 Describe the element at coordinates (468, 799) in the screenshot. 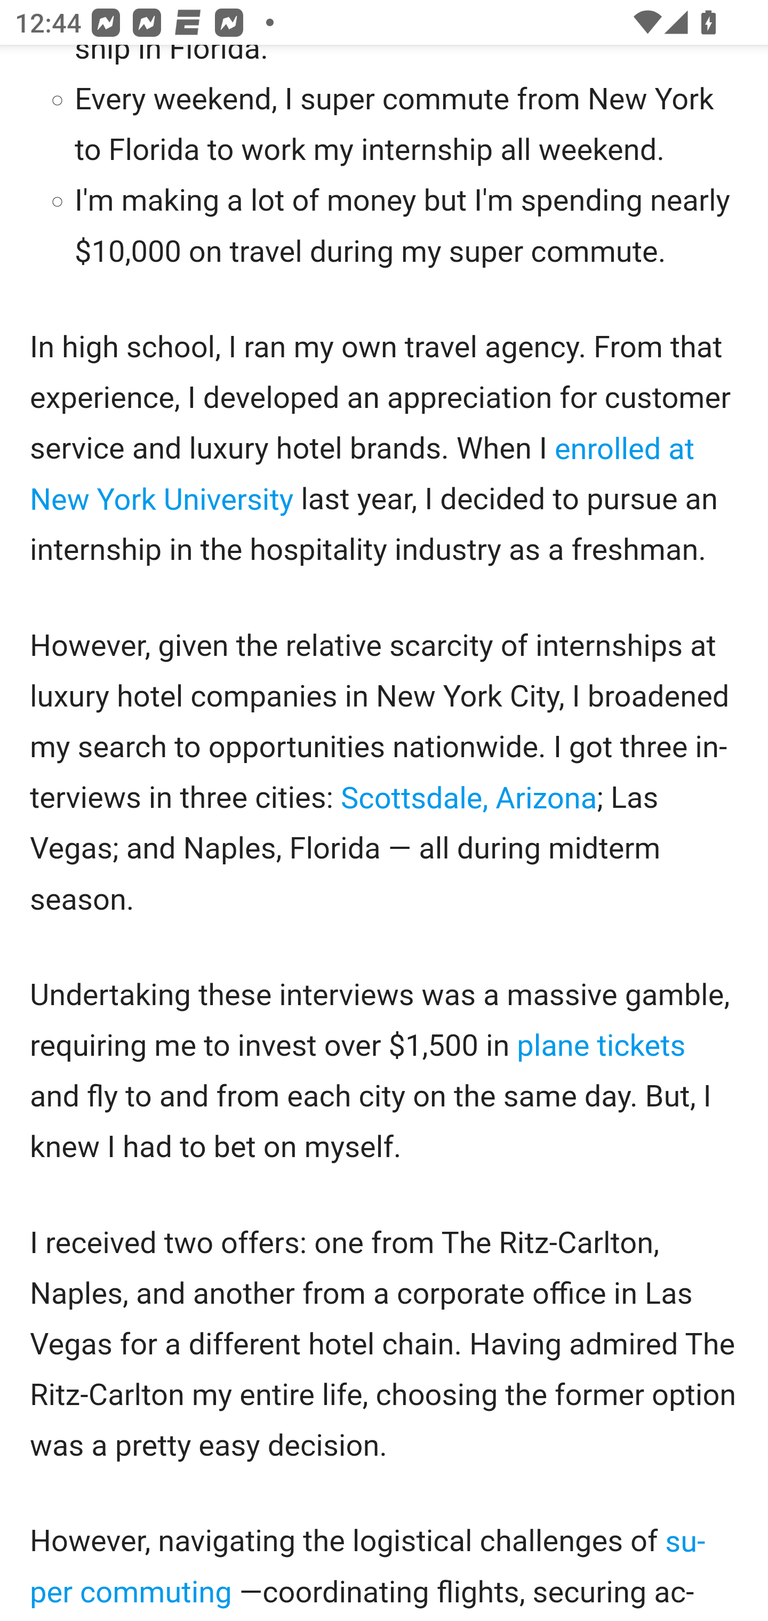

I see `Scottsdale, Arizona` at that location.